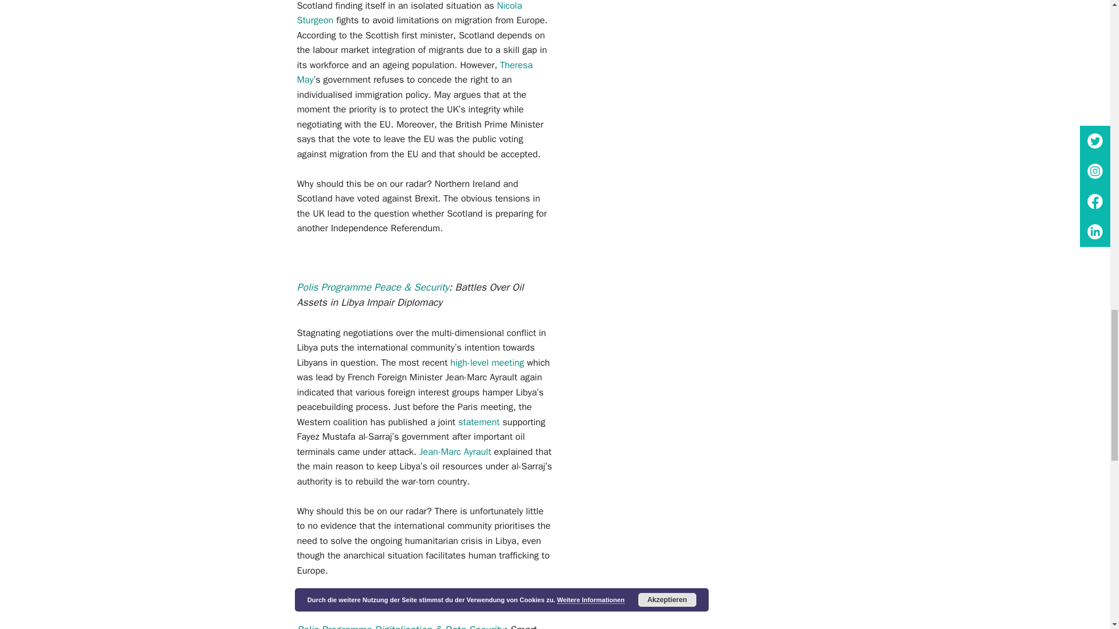 The width and height of the screenshot is (1119, 629). I want to click on Jean-Marc Ayrault, so click(455, 452).